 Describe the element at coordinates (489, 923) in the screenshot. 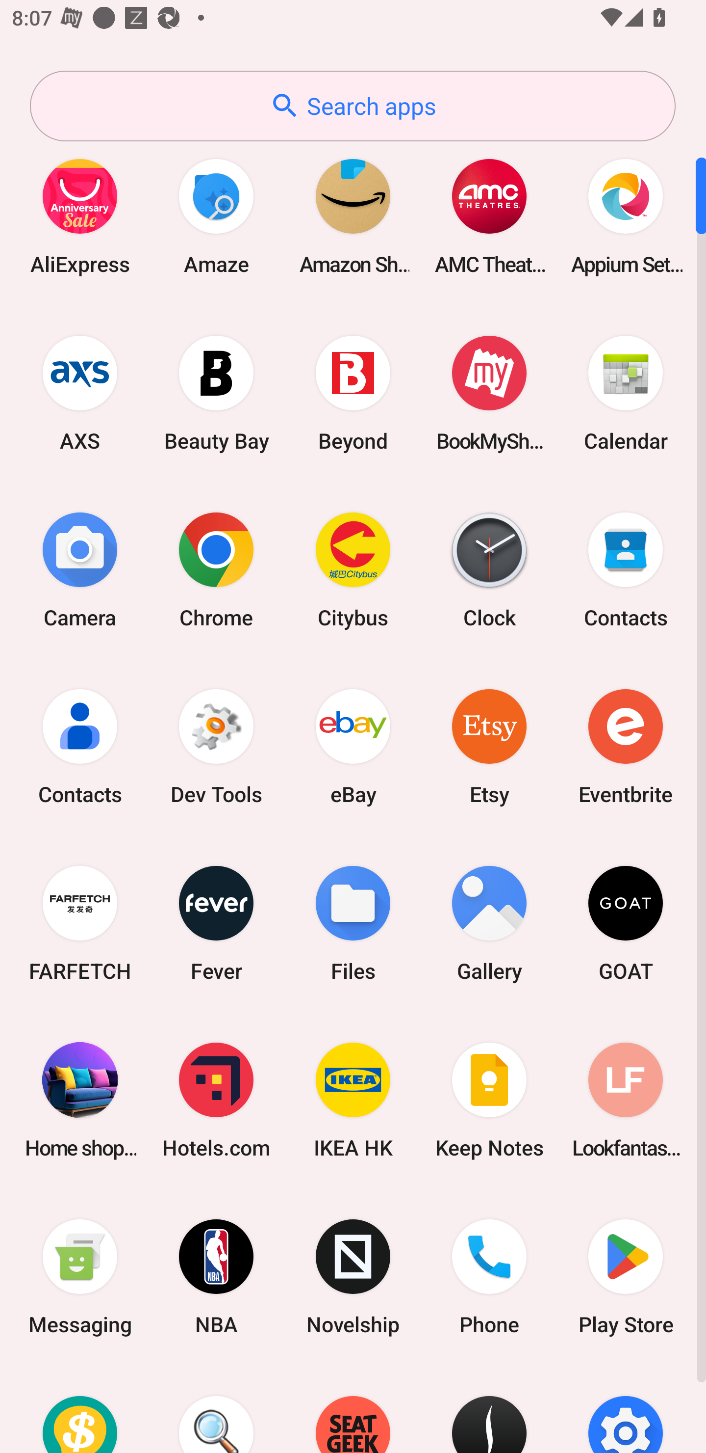

I see `Gallery` at that location.